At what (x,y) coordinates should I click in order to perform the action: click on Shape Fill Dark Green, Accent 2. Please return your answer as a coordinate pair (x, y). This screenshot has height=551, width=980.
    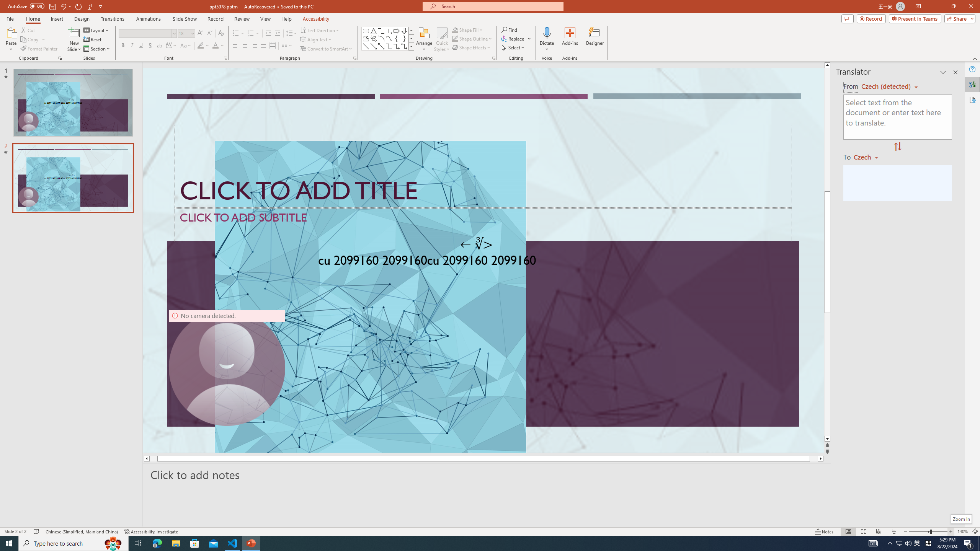
    Looking at the image, I should click on (455, 30).